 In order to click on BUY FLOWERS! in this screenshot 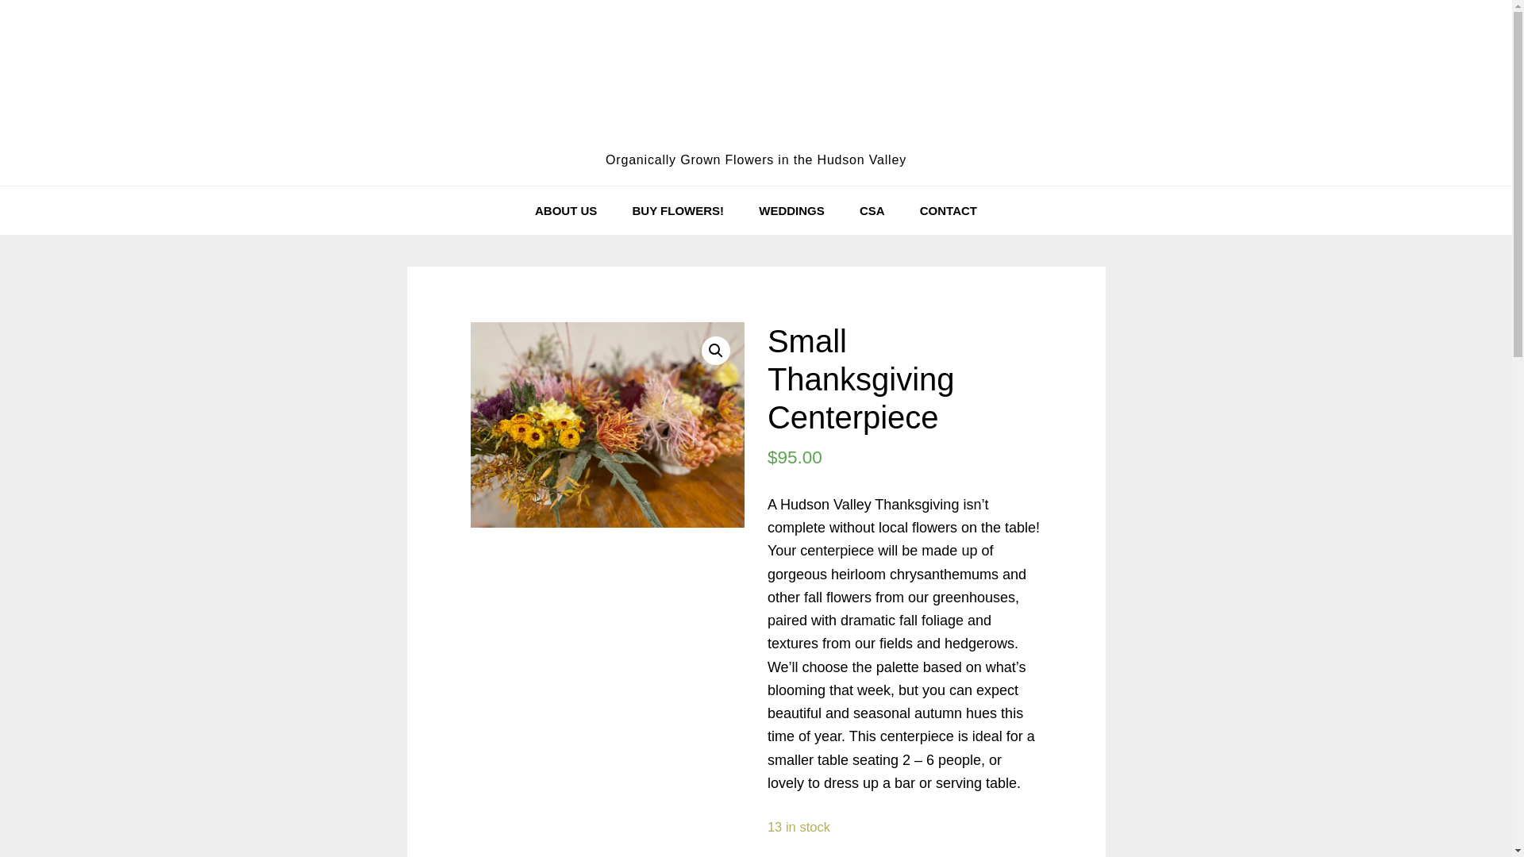, I will do `click(679, 210)`.